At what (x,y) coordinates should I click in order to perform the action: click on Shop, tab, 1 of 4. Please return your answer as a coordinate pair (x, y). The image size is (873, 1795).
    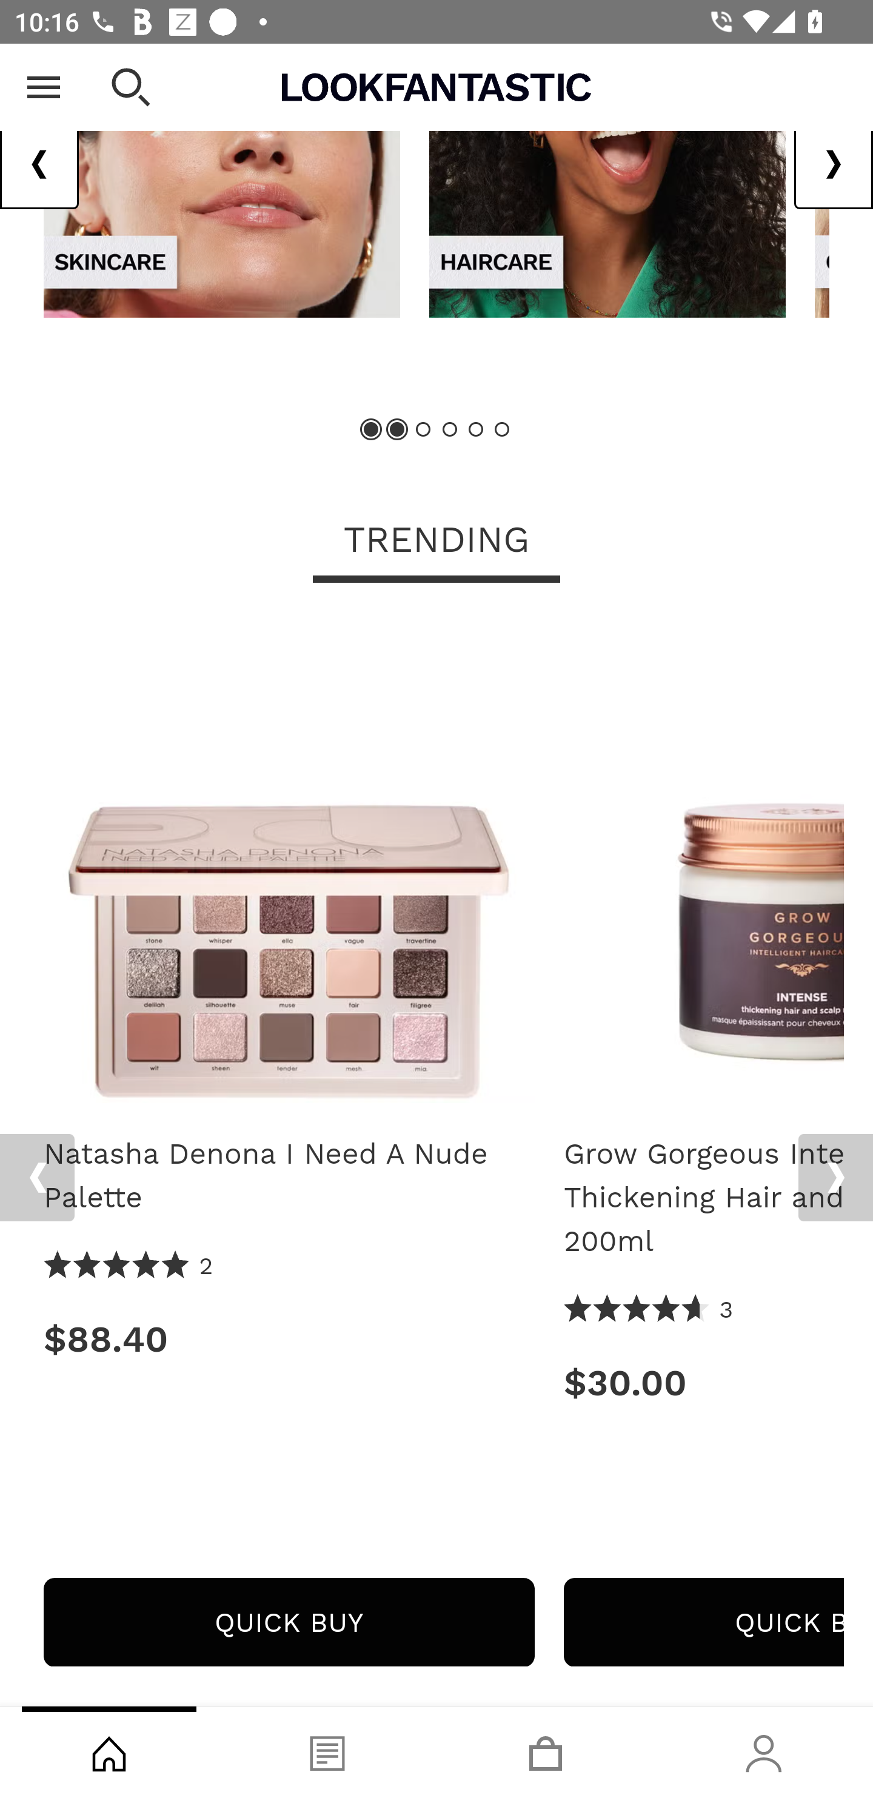
    Looking at the image, I should click on (109, 1751).